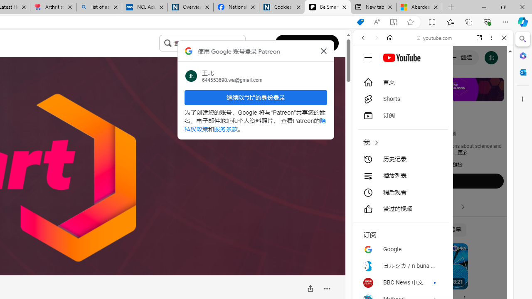  I want to click on list of asthma inhalers uk - Search, so click(99, 7).